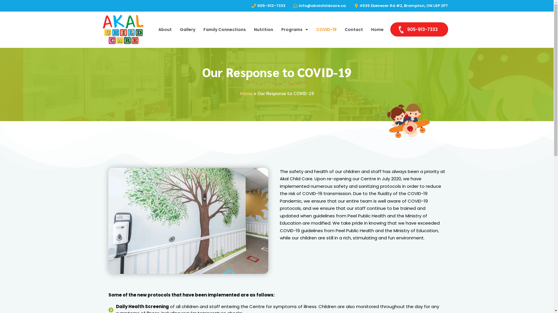  What do you see at coordinates (165, 30) in the screenshot?
I see `About` at bounding box center [165, 30].